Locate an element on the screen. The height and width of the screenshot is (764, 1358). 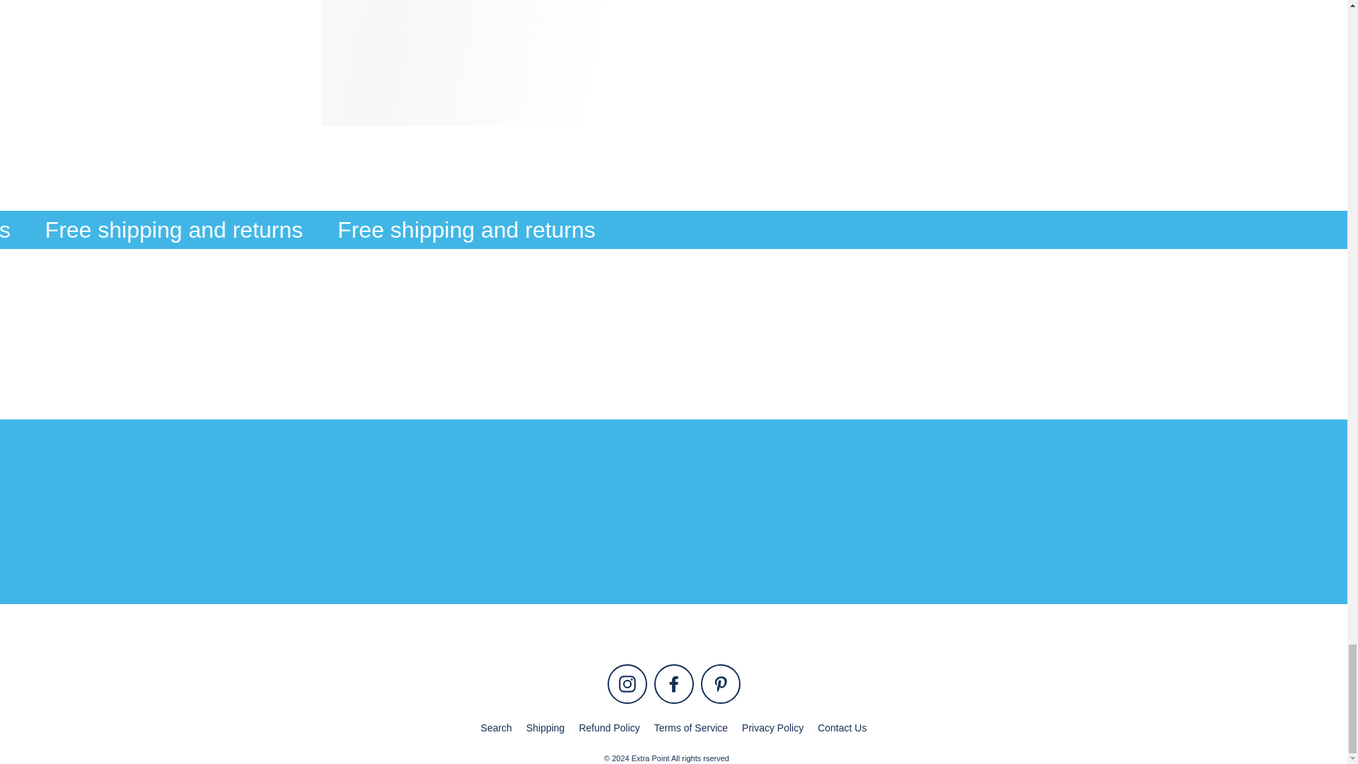
Extra Point on Instagram is located at coordinates (627, 683).